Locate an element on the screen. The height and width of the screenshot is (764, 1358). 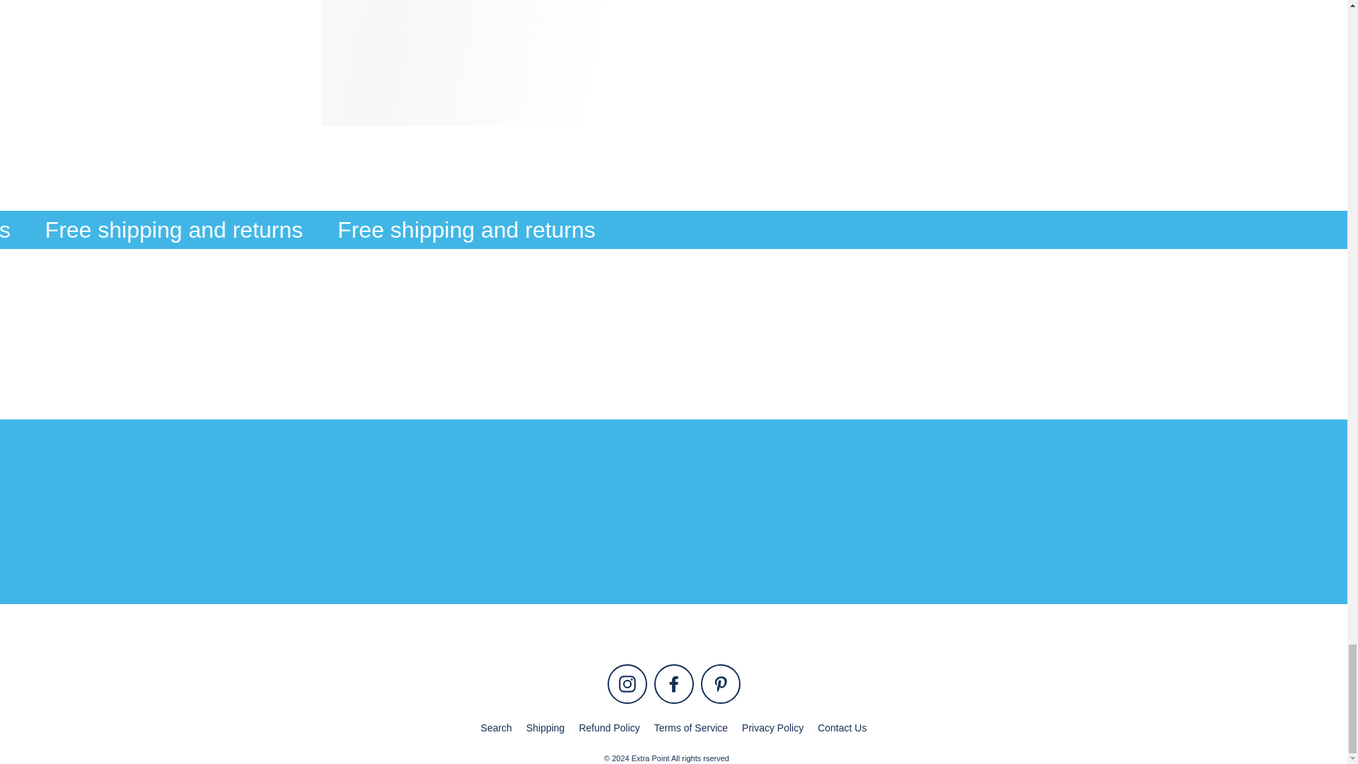
Extra Point on Instagram is located at coordinates (627, 683).